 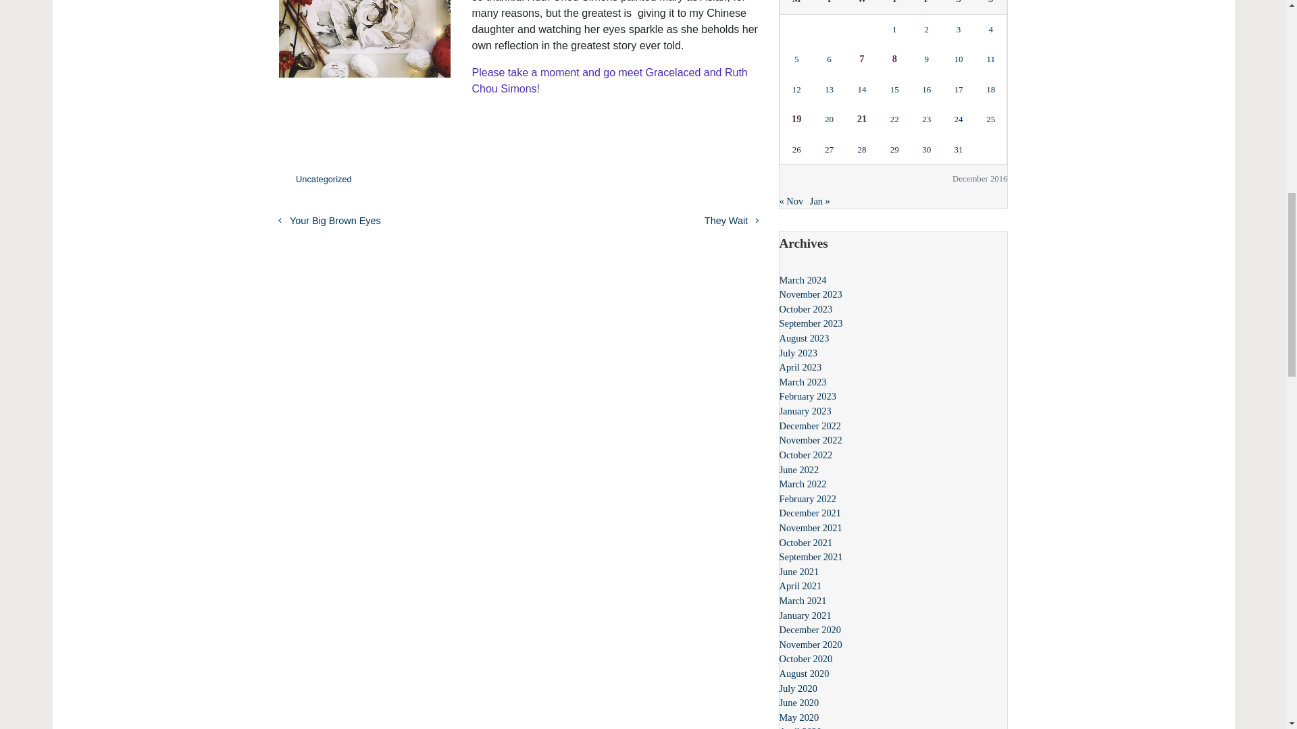 What do you see at coordinates (731, 220) in the screenshot?
I see `They Wait` at bounding box center [731, 220].